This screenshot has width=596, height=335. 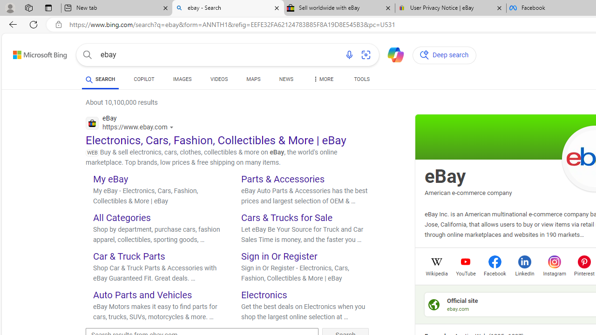 I want to click on VIDEOS, so click(x=219, y=81).